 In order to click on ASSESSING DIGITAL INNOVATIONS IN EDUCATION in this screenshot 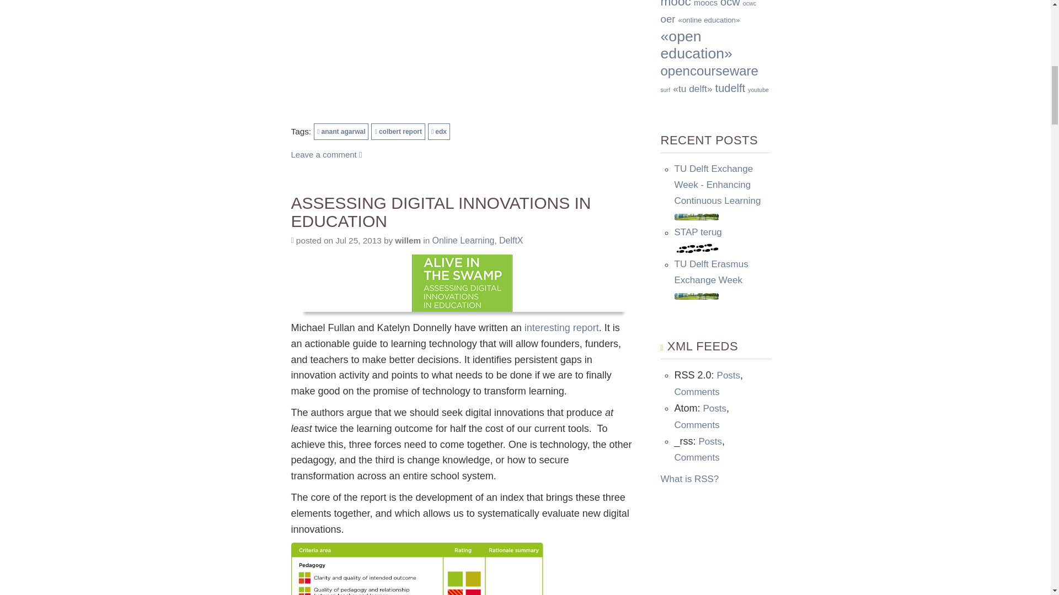, I will do `click(462, 212)`.